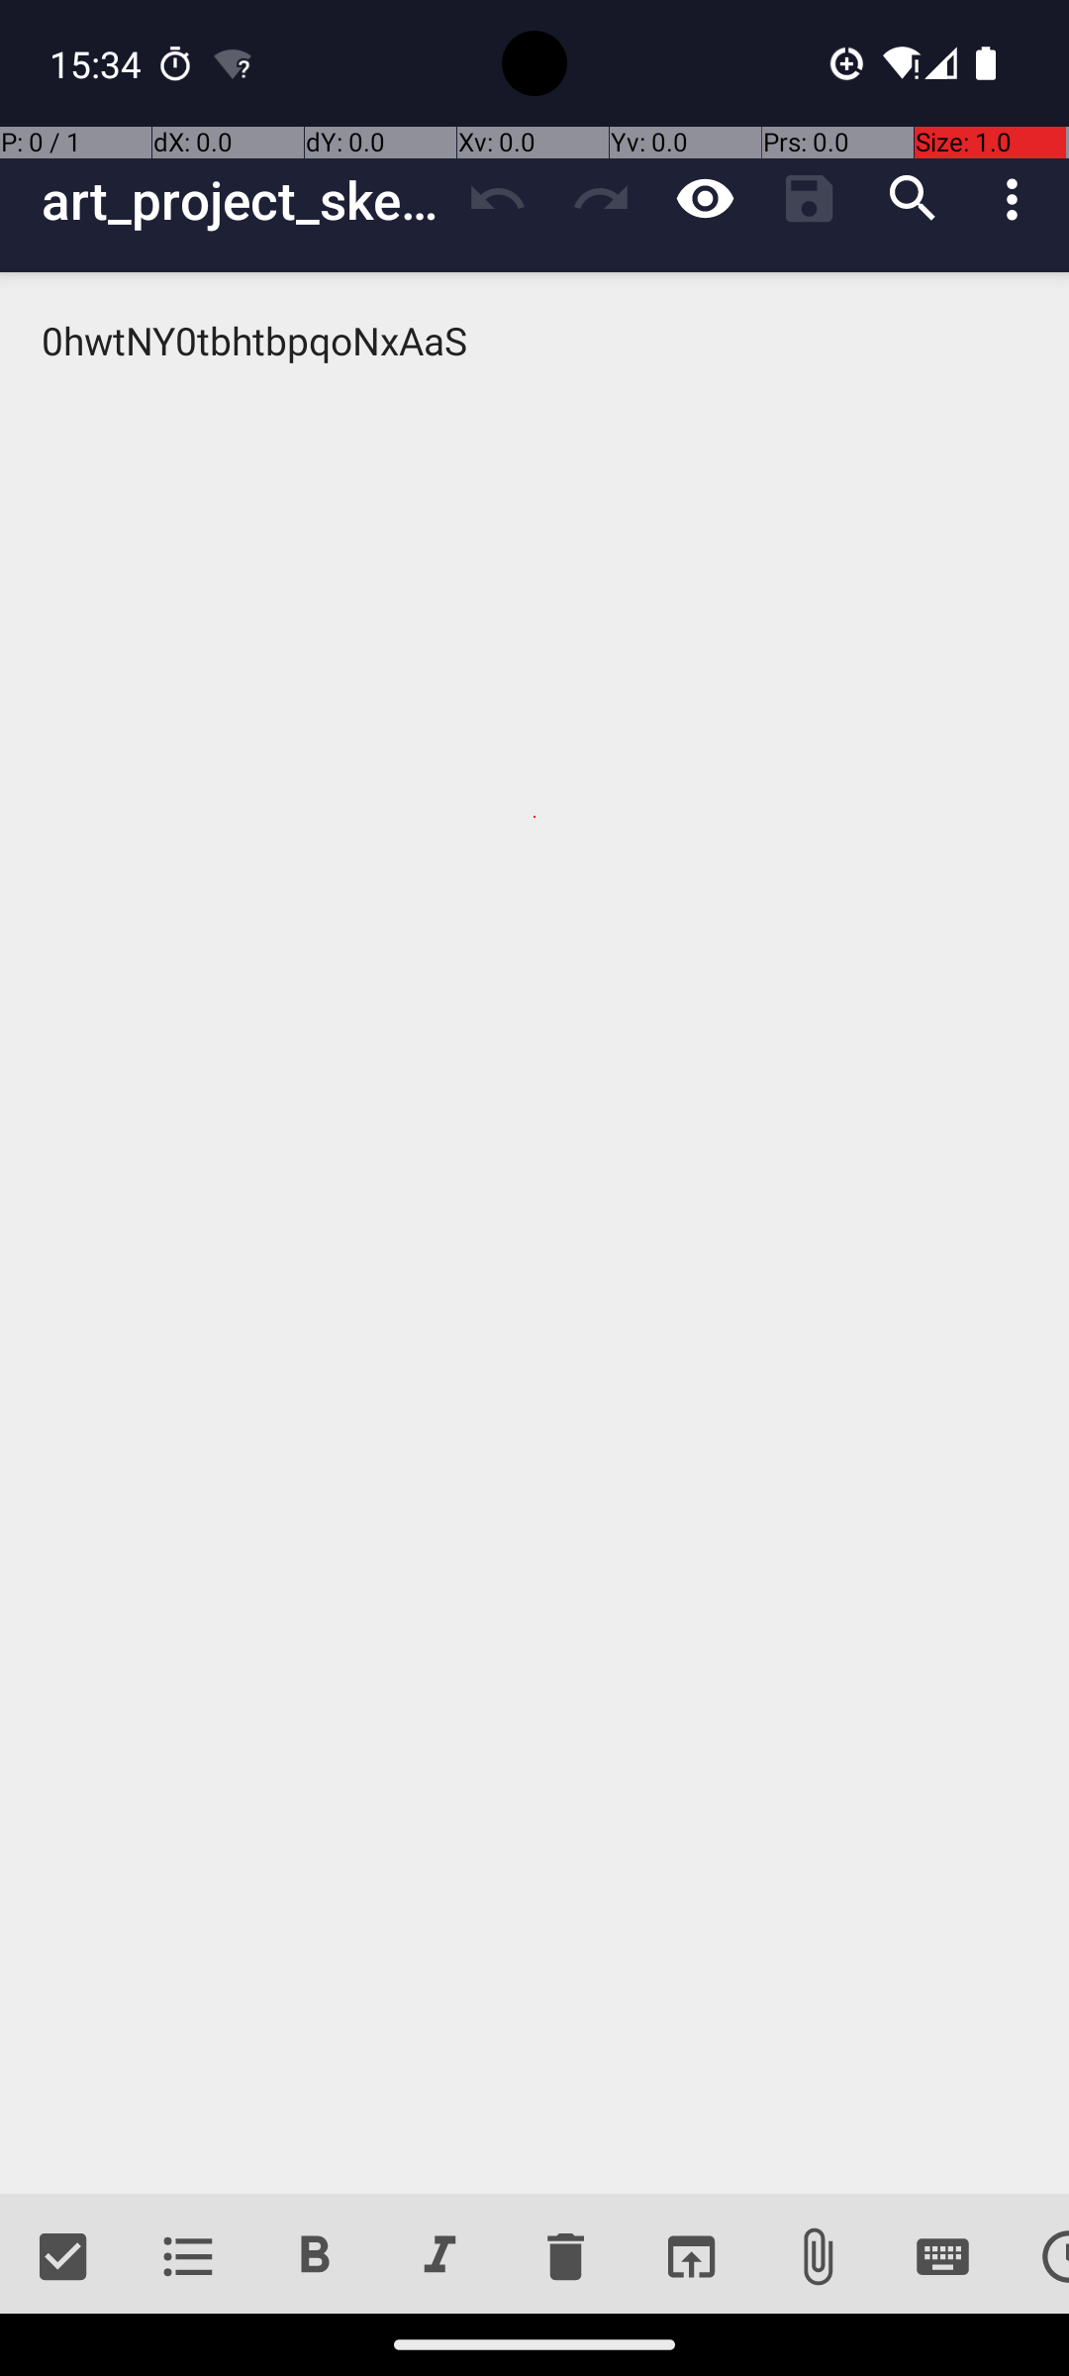 Image resolution: width=1069 pixels, height=2376 pixels. Describe the element at coordinates (534, 1234) in the screenshot. I see `0hwtNY0tbhtbpqoNxAaS
` at that location.